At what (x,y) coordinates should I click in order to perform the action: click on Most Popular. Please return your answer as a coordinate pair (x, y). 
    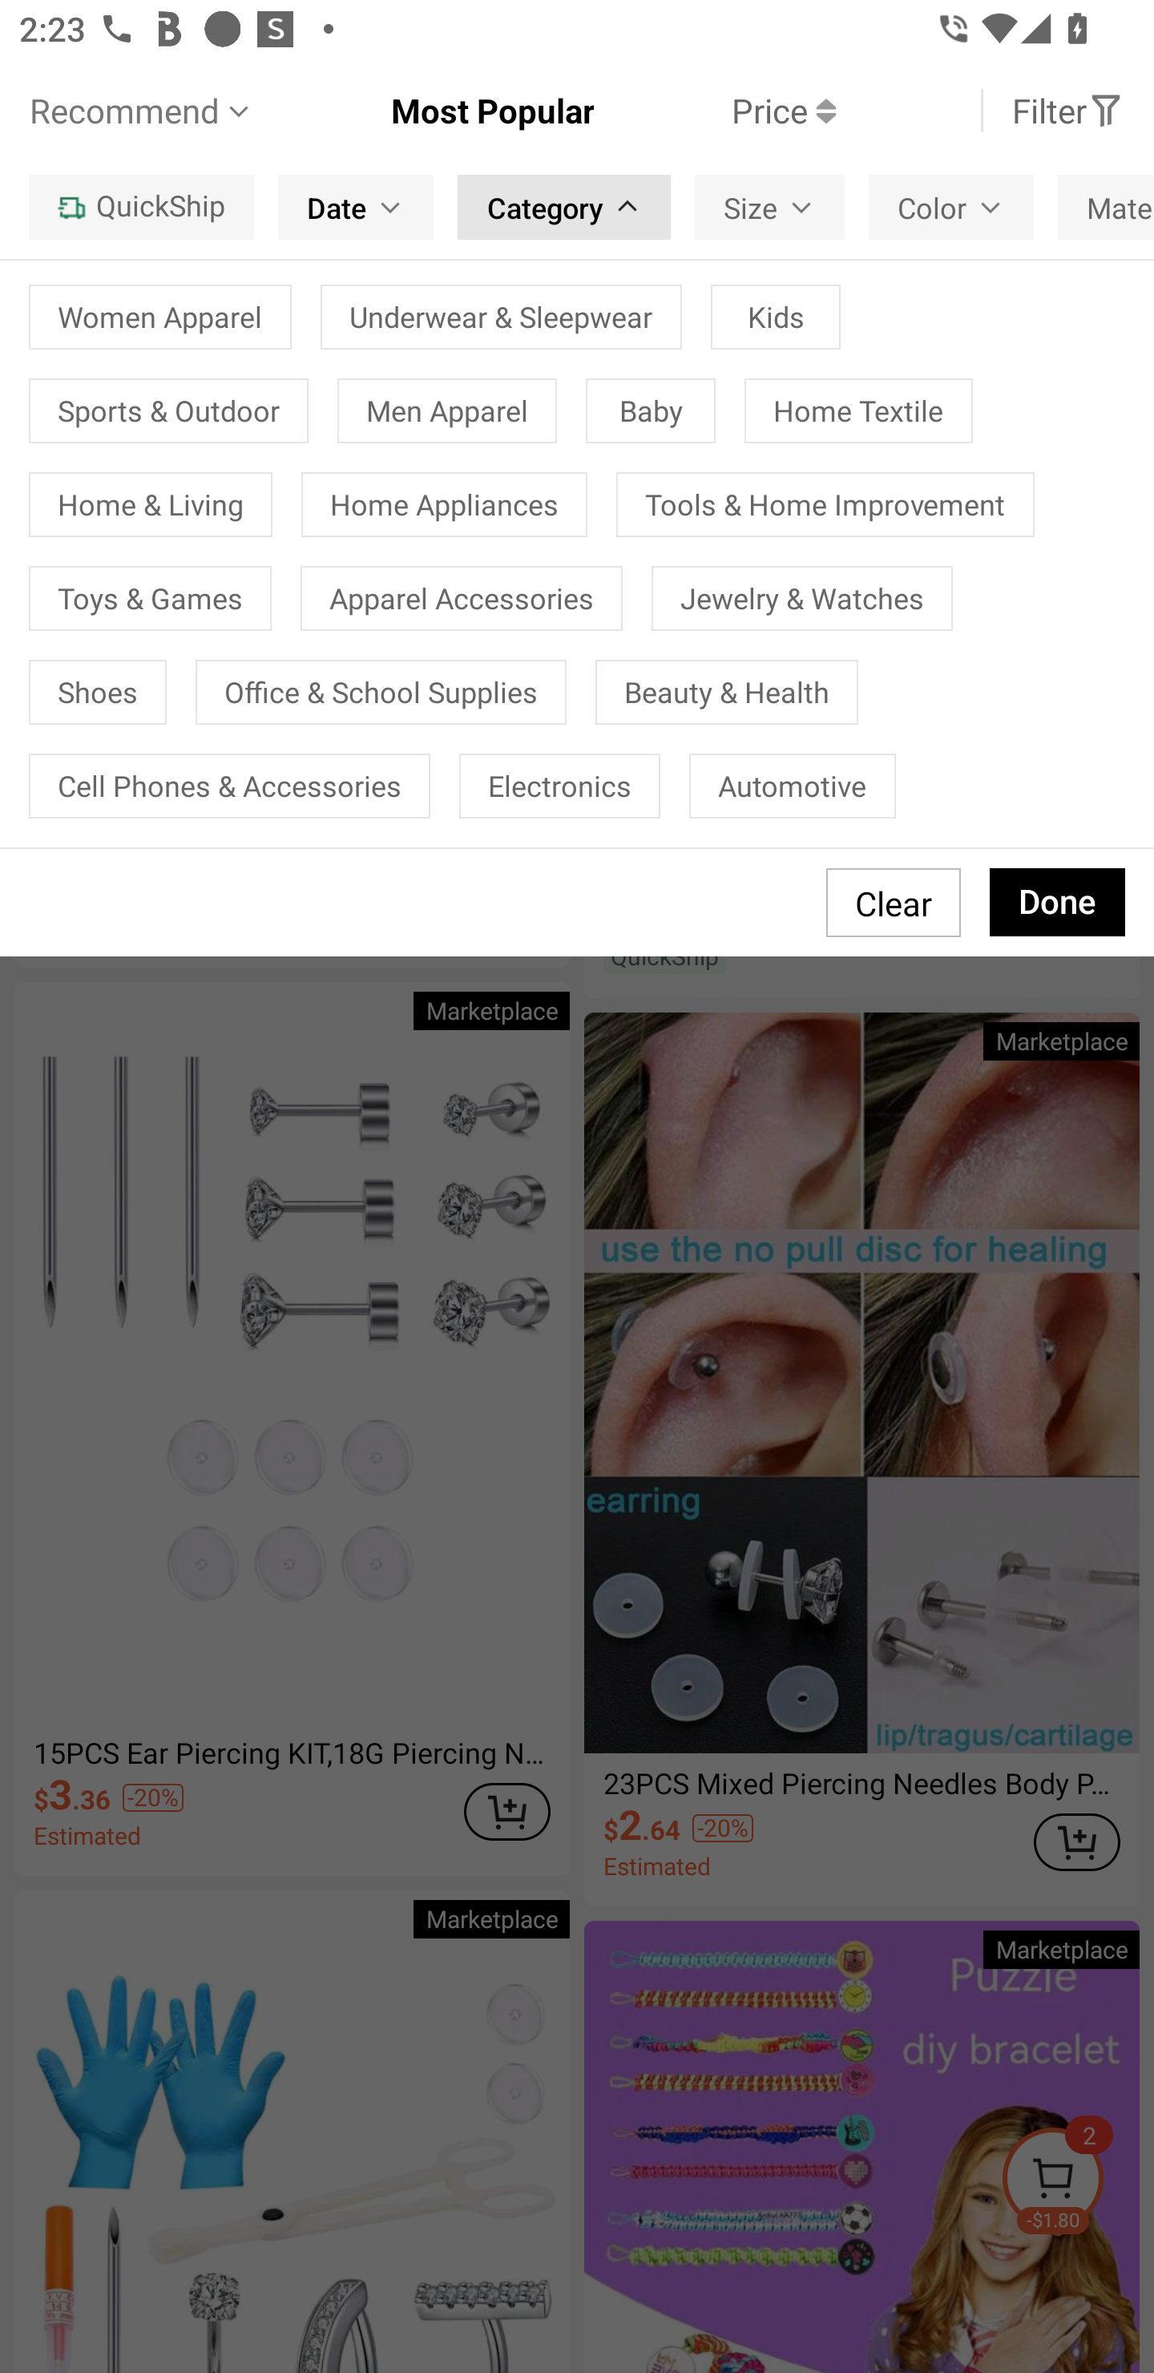
    Looking at the image, I should click on (425, 111).